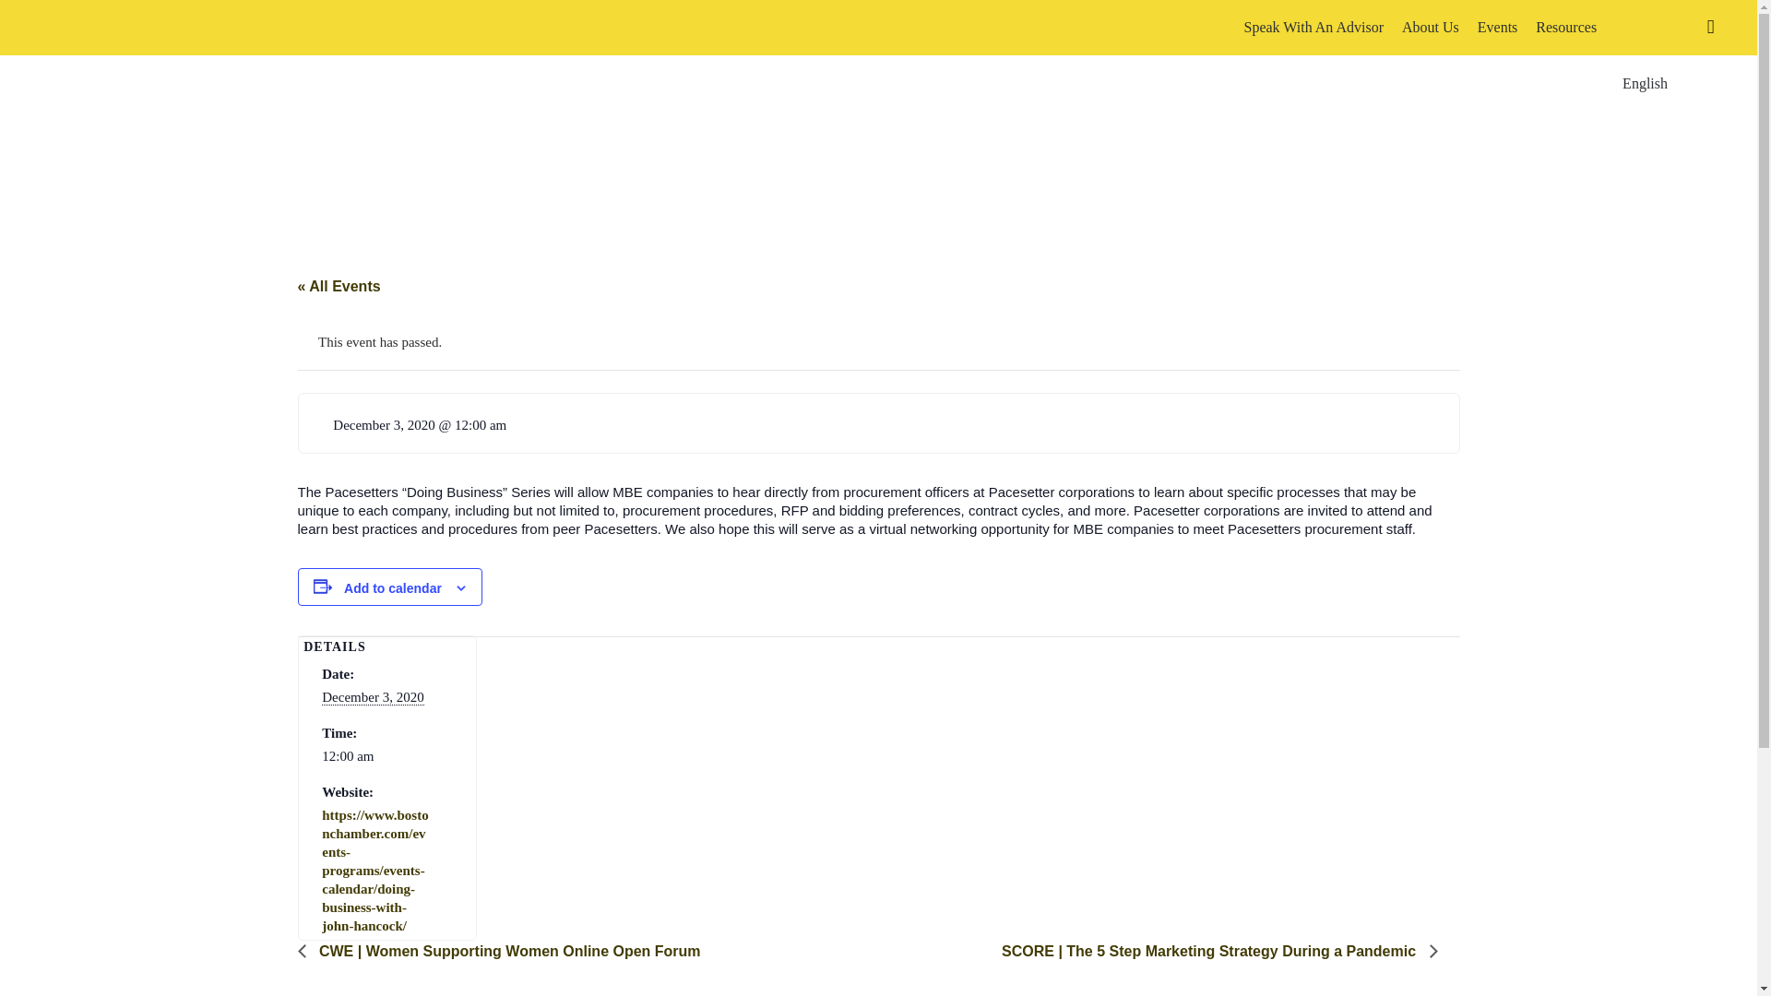 Image resolution: width=1771 pixels, height=996 pixels. I want to click on Resources, so click(1566, 28).